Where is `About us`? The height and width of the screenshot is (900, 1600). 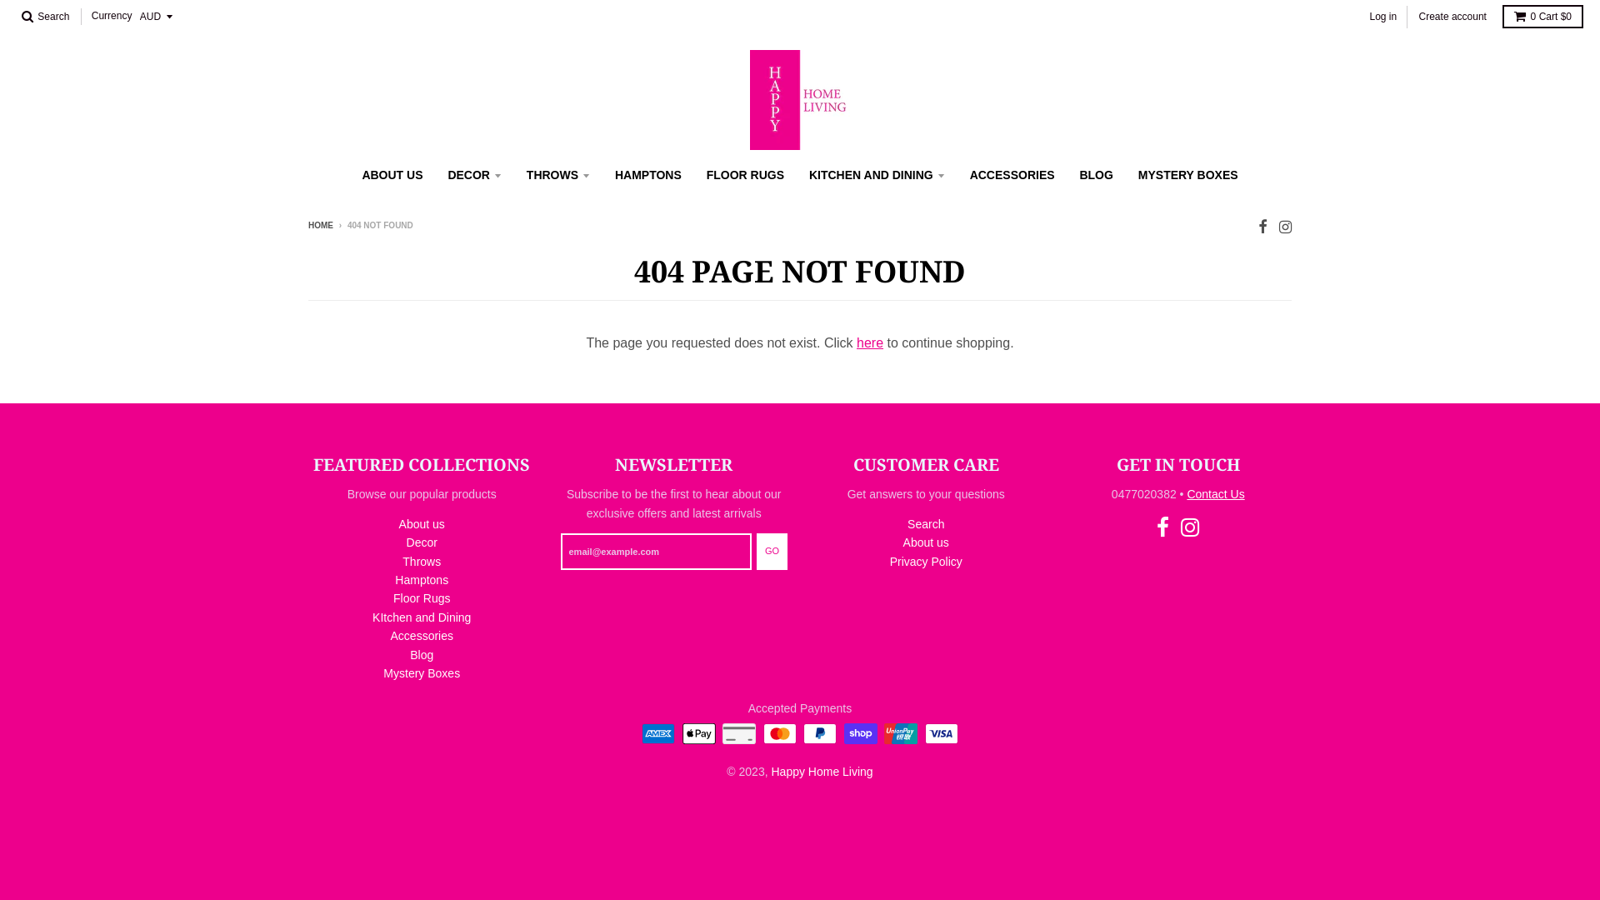 About us is located at coordinates (422, 524).